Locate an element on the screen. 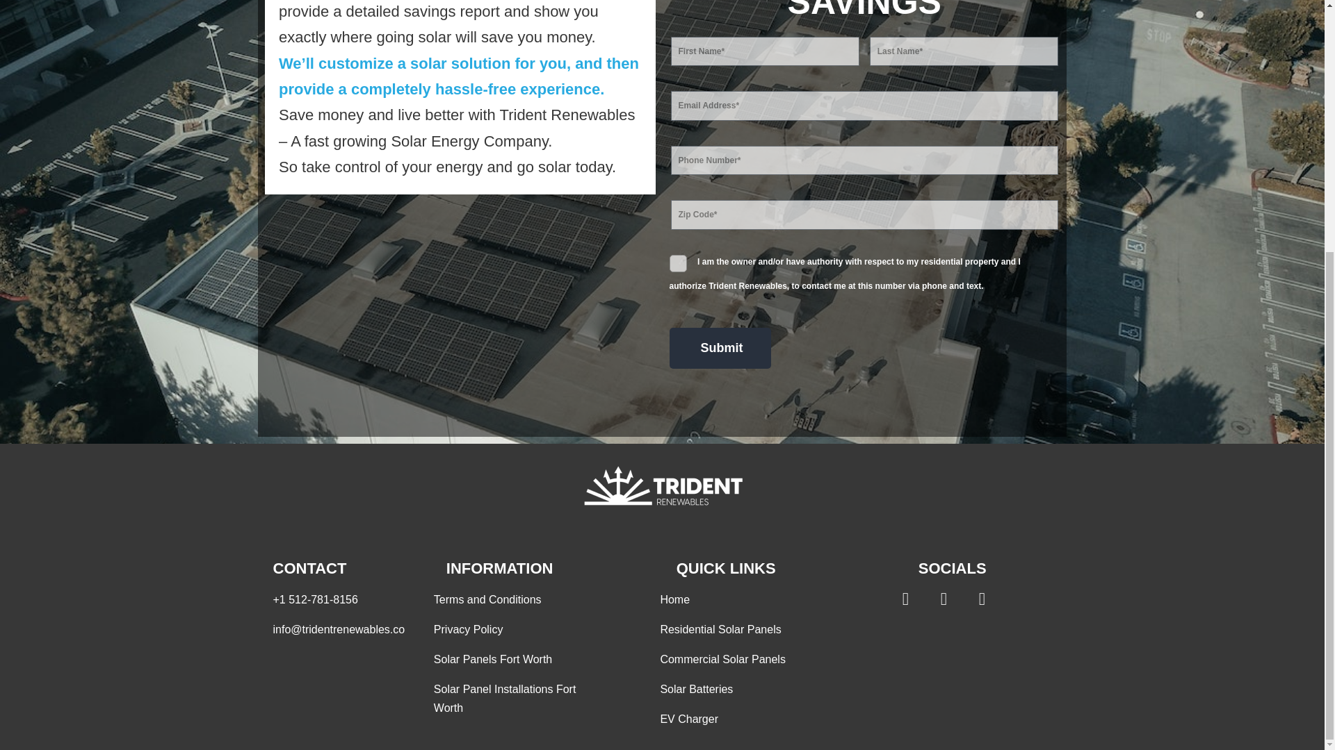 The width and height of the screenshot is (1335, 750). Terms and Conditions is located at coordinates (517, 599).